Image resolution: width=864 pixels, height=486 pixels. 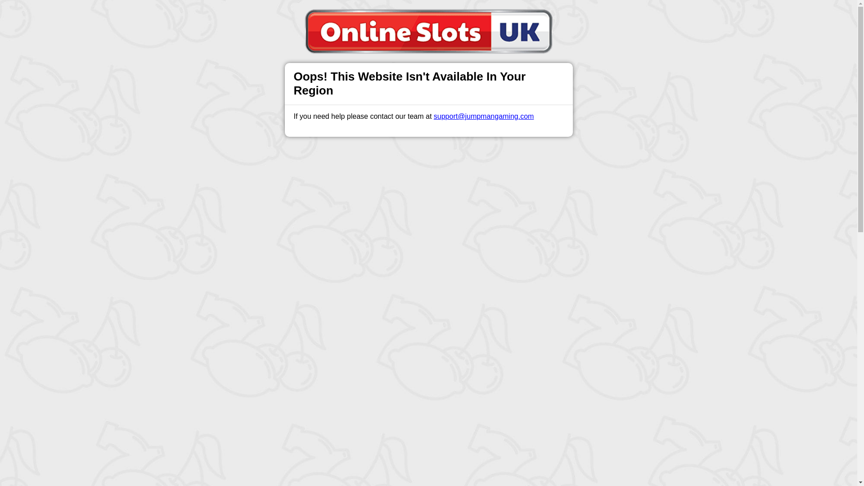 What do you see at coordinates (571, 16) in the screenshot?
I see `Login` at bounding box center [571, 16].